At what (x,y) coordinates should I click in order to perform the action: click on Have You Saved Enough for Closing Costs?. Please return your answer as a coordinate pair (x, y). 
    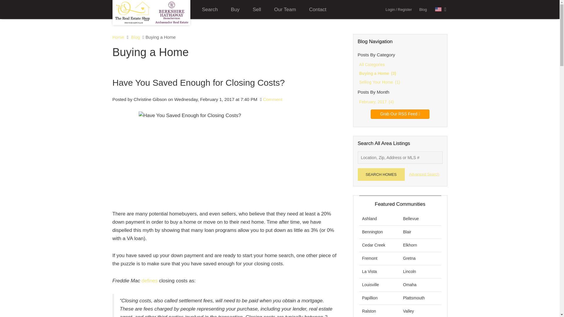
    Looking at the image, I should click on (227, 82).